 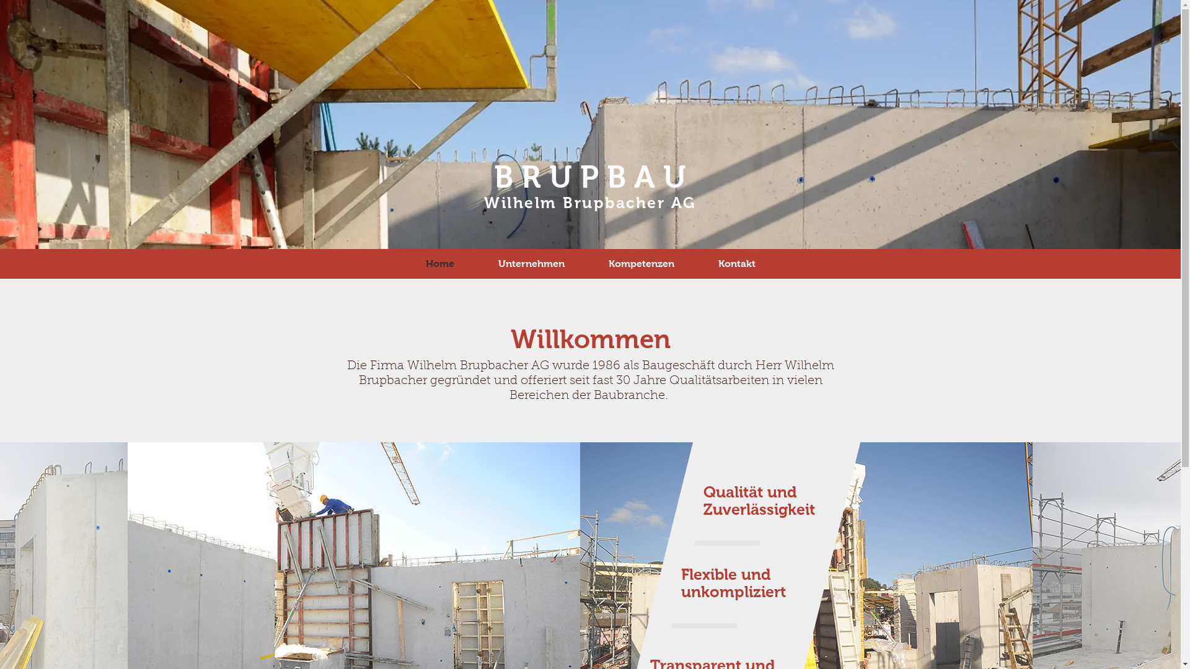 I want to click on Kompetenzen, so click(x=641, y=264).